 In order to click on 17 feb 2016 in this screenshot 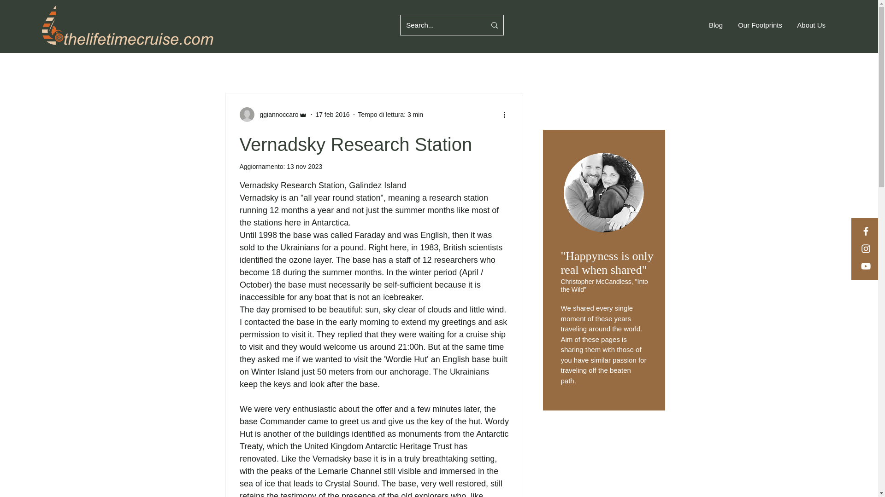, I will do `click(333, 114)`.